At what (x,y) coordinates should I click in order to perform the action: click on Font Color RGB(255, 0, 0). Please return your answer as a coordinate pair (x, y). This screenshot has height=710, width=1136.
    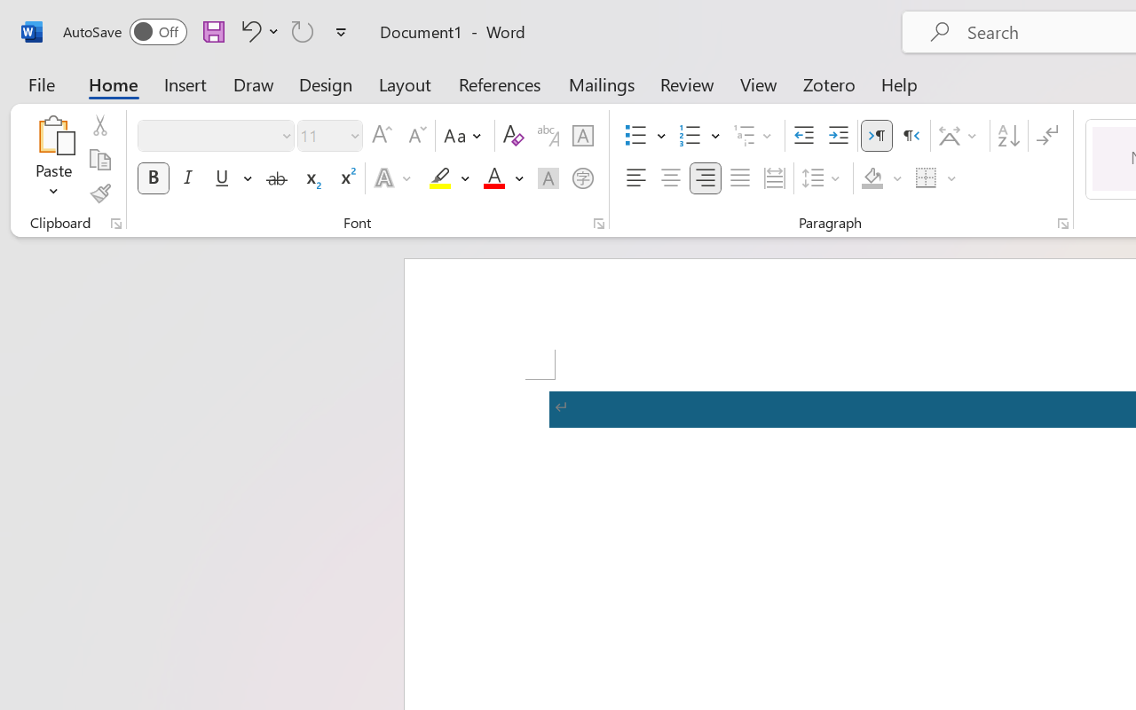
    Looking at the image, I should click on (493, 178).